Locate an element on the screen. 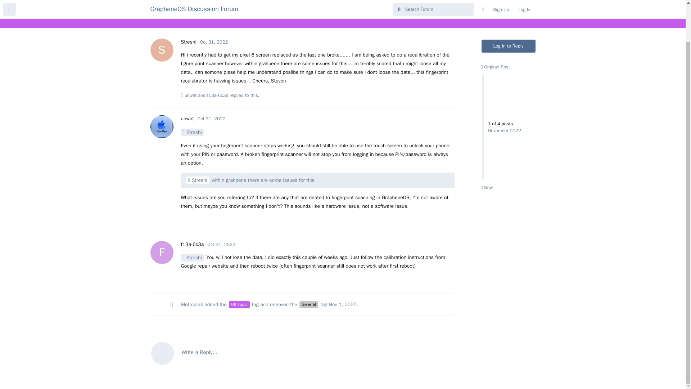 The image size is (691, 389). Oct 31, 2022 is located at coordinates (214, 42).